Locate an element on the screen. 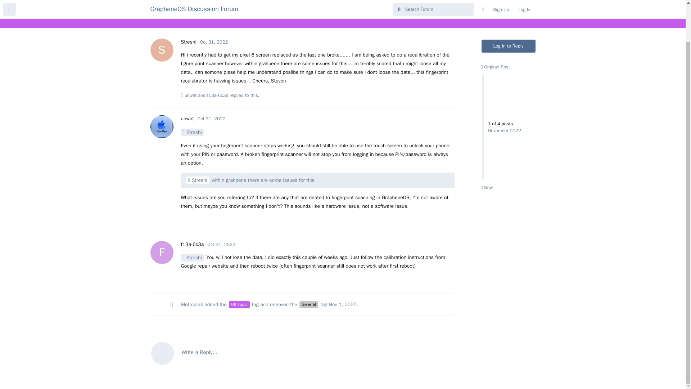 The image size is (691, 389). Oct 31, 2022 is located at coordinates (214, 42).